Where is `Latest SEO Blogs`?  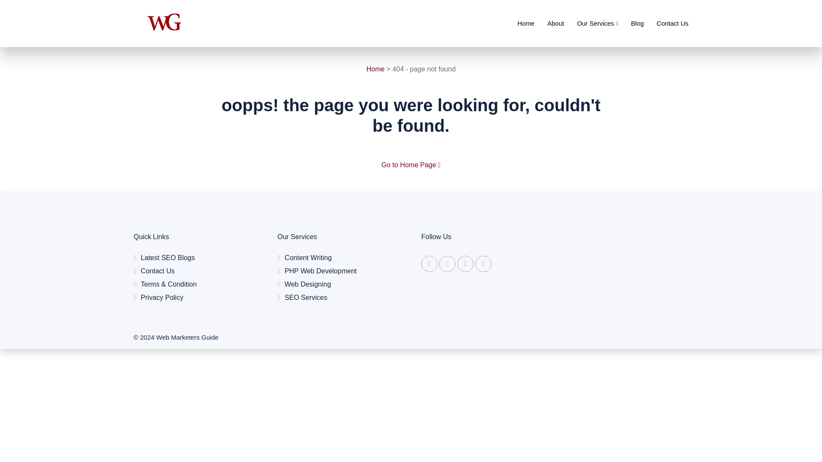
Latest SEO Blogs is located at coordinates (195, 258).